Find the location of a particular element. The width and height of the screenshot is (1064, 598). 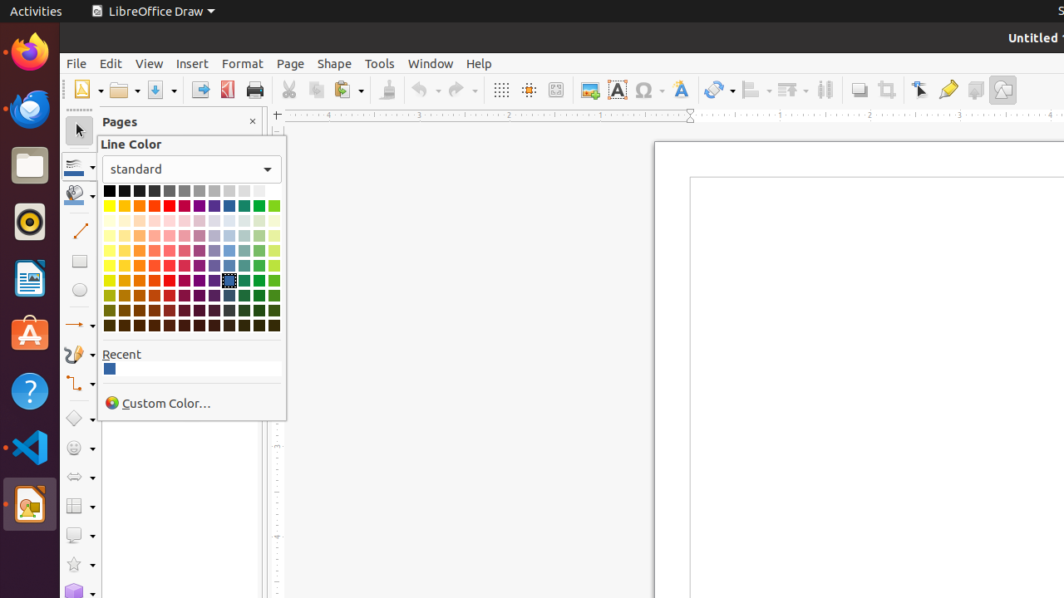

Light Purple 1 is located at coordinates (199, 266).